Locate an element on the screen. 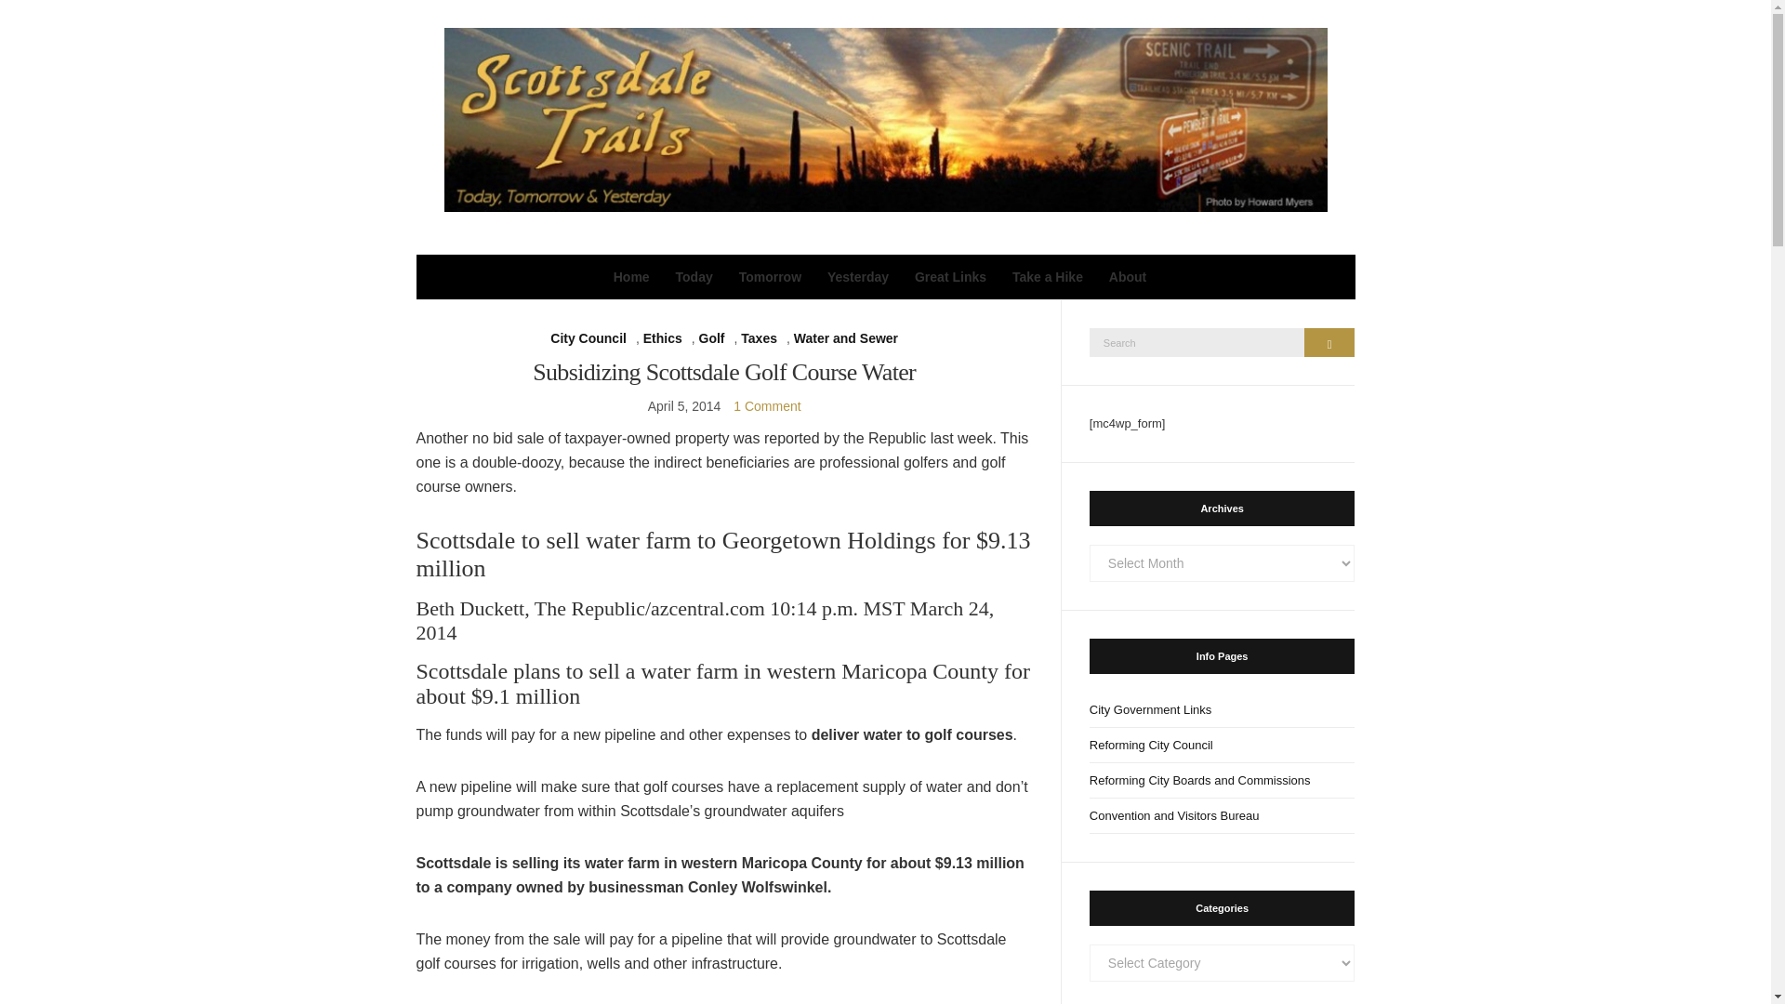  Tomorrow is located at coordinates (770, 277).